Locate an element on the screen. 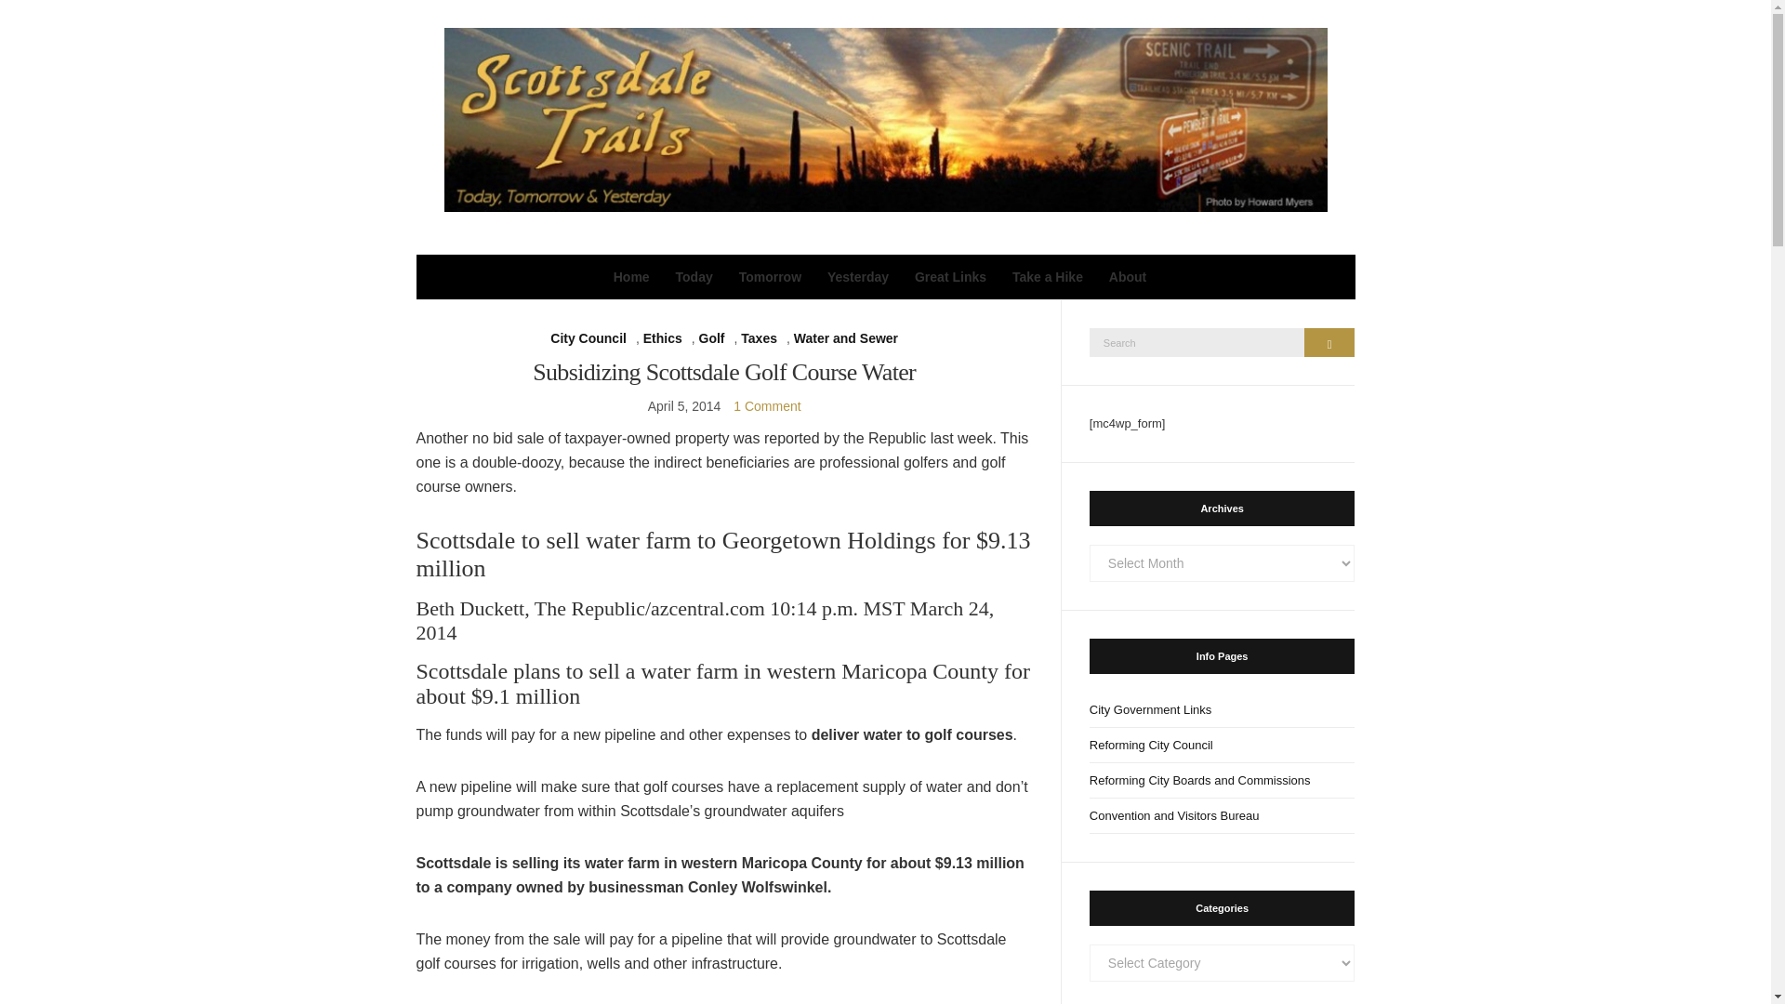  Tomorrow is located at coordinates (770, 277).